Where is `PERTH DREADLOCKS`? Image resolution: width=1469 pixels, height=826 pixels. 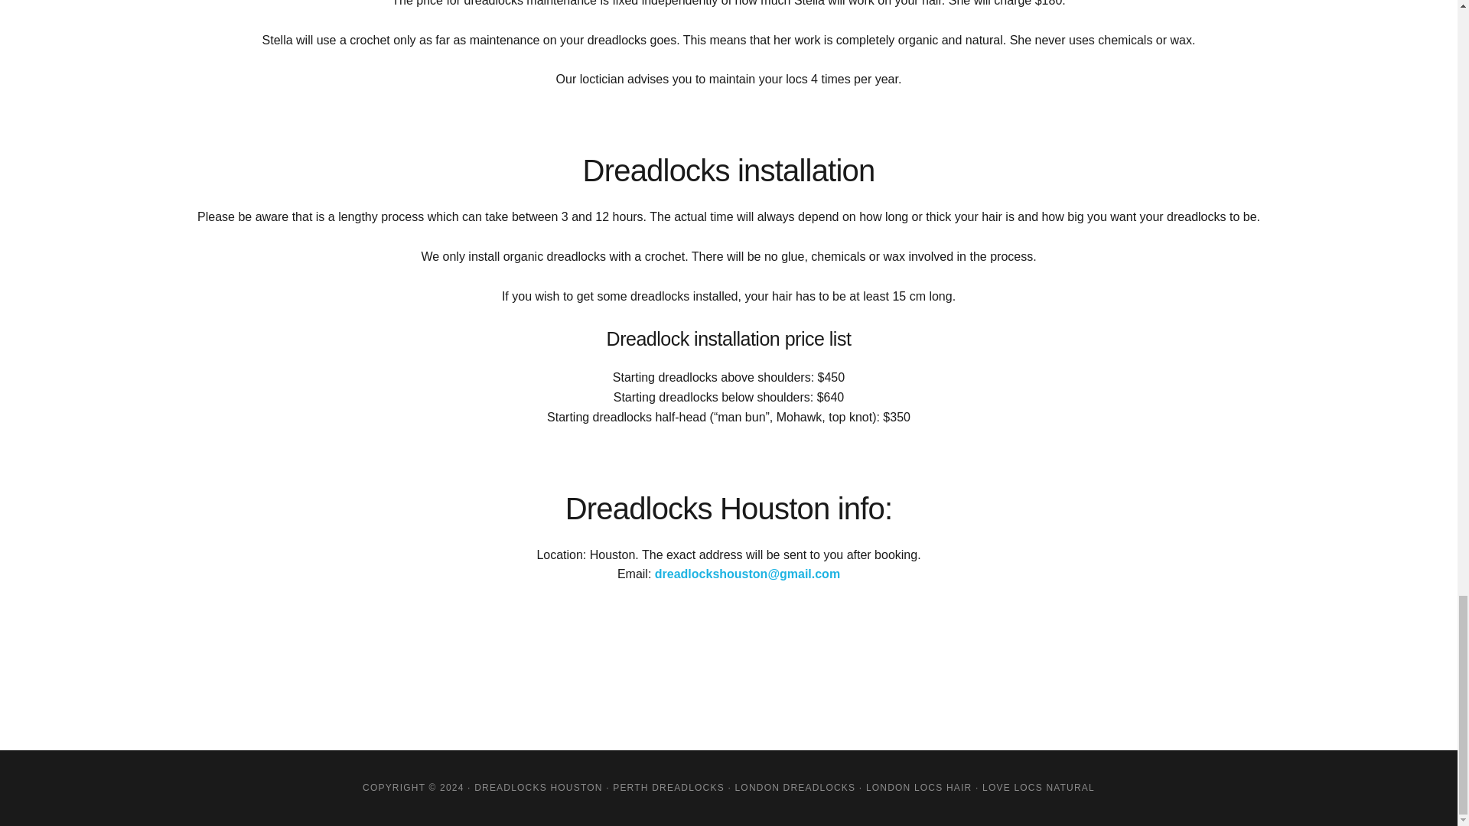 PERTH DREADLOCKS is located at coordinates (668, 787).